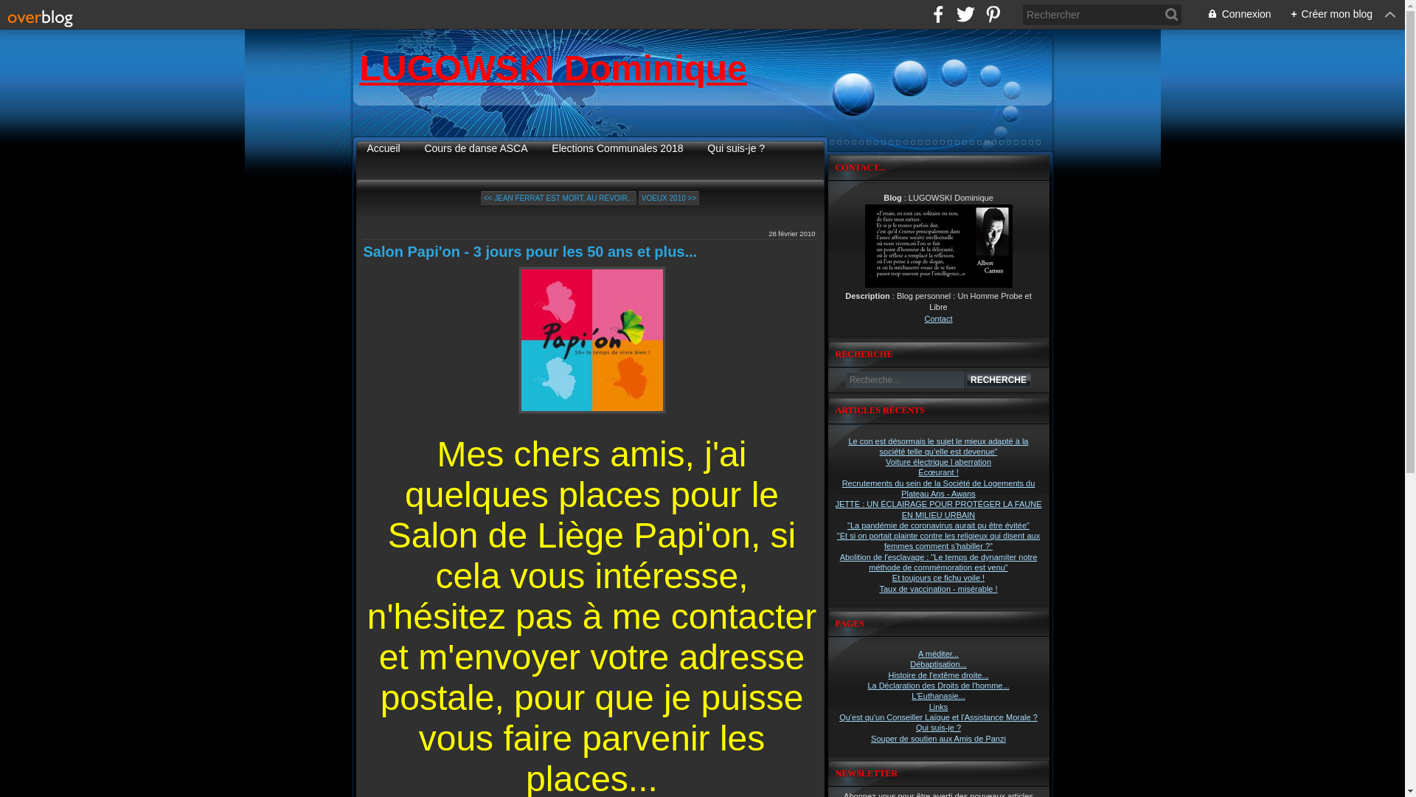 The width and height of the screenshot is (1416, 797). I want to click on Connexion, so click(1232, 15).